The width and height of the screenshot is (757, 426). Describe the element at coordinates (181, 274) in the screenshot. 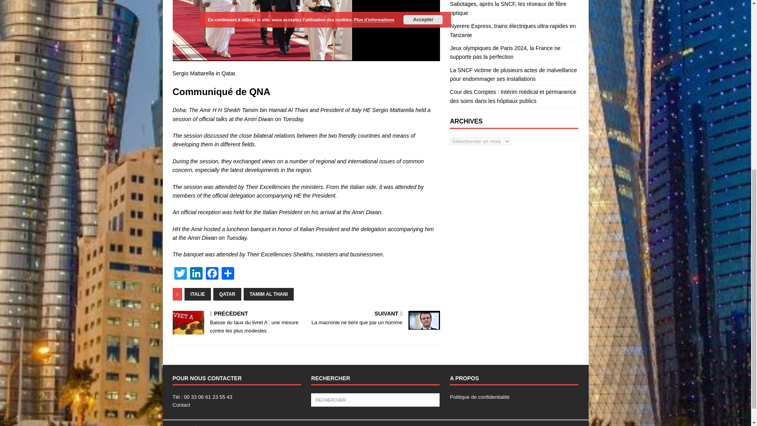

I see `Twitter` at that location.